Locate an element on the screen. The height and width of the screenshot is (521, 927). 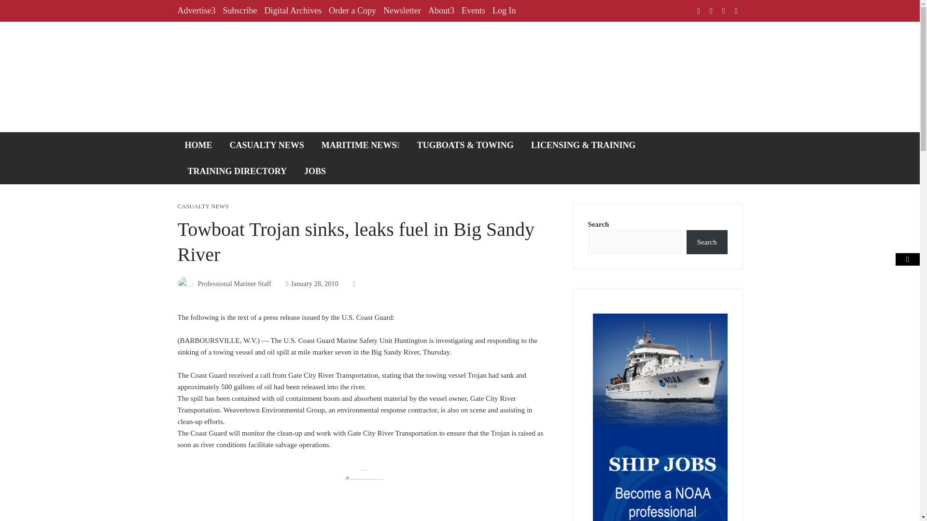
MARITIME NEWS is located at coordinates (360, 145).